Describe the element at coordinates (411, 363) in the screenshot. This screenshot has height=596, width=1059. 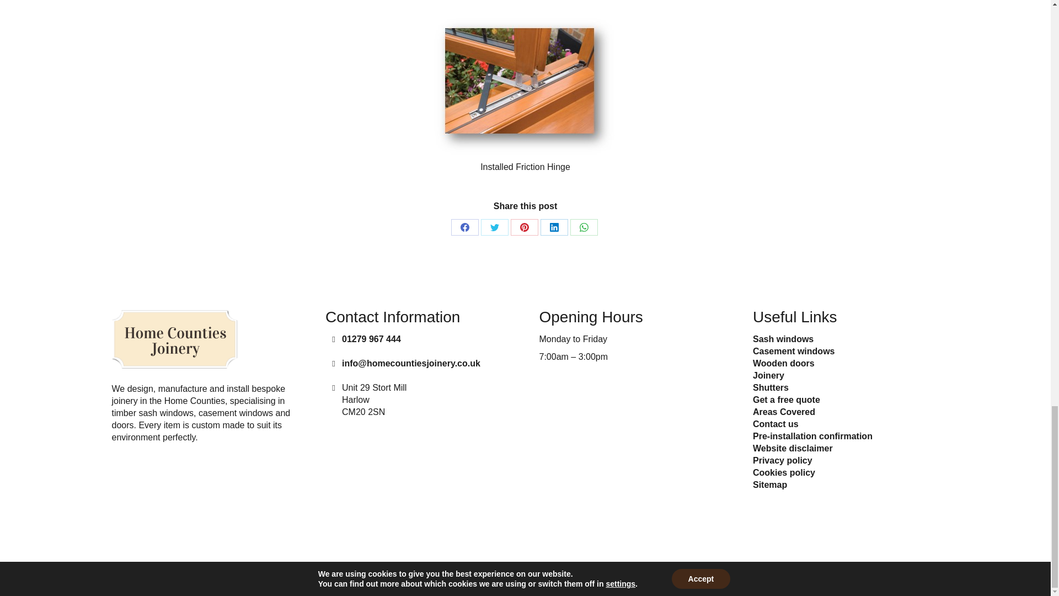
I see `Send us a message!` at that location.